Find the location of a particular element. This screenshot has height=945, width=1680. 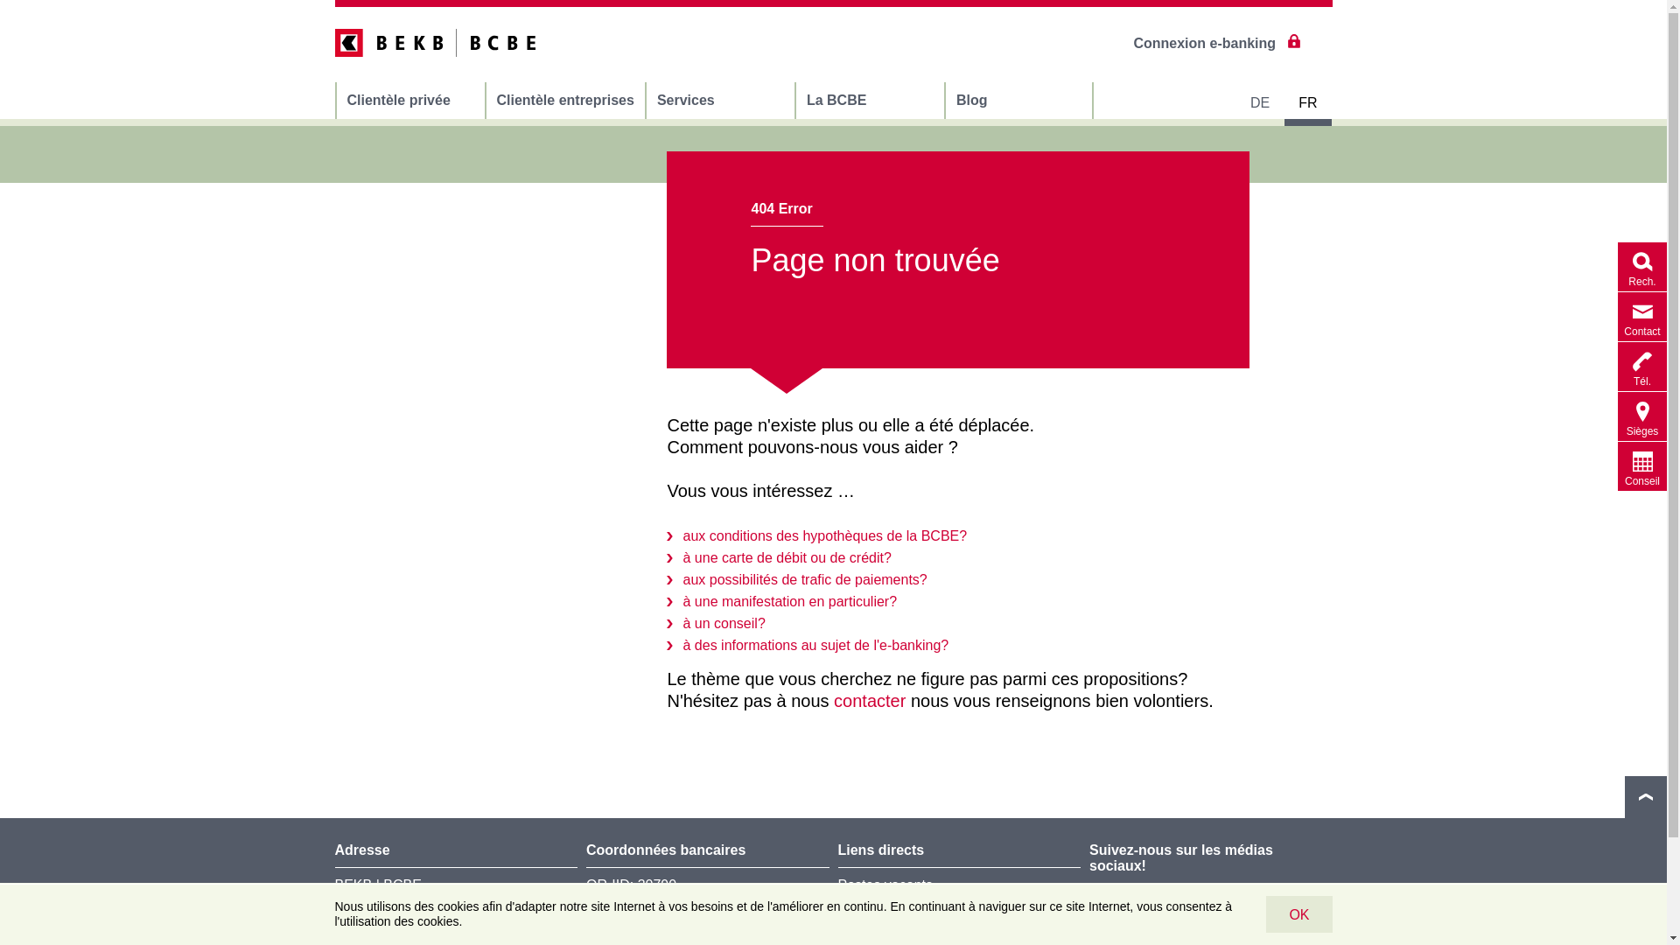

vers le footer is located at coordinates (1646, 797).